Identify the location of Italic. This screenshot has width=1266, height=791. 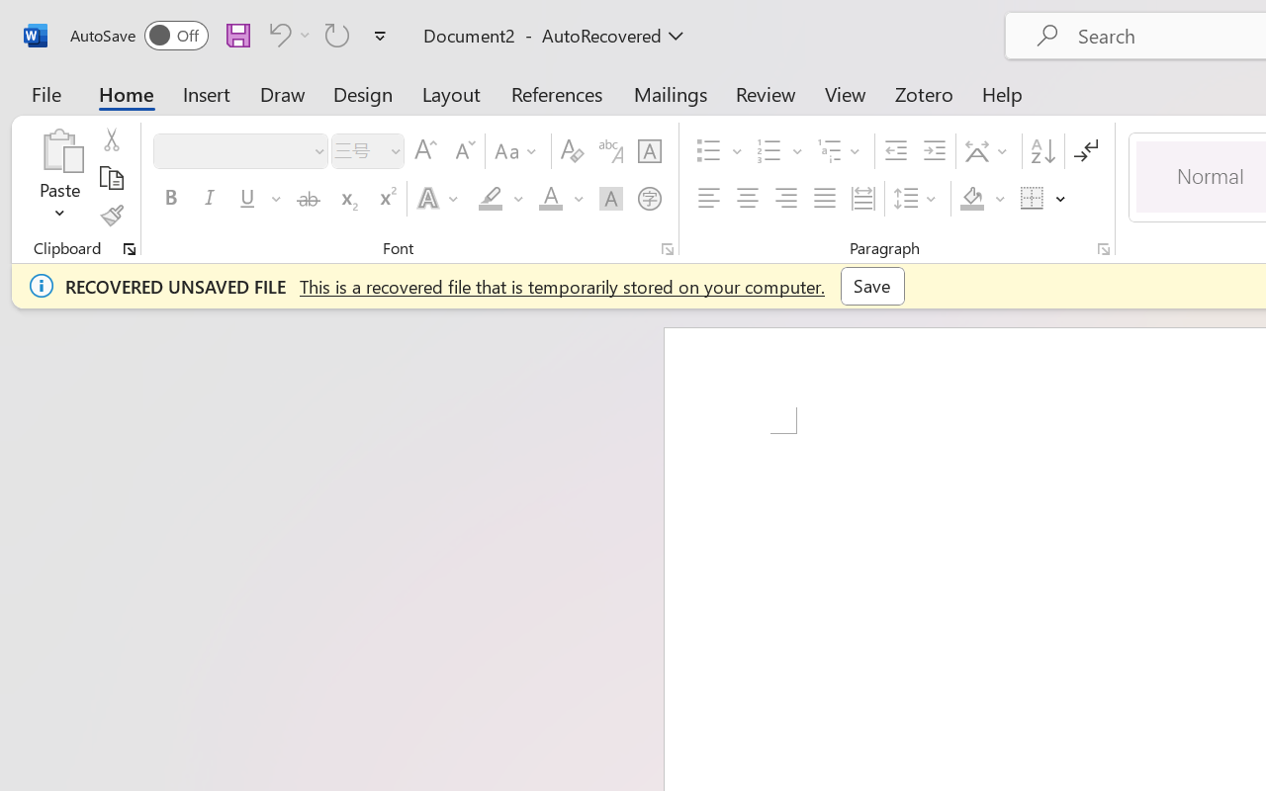
(210, 199).